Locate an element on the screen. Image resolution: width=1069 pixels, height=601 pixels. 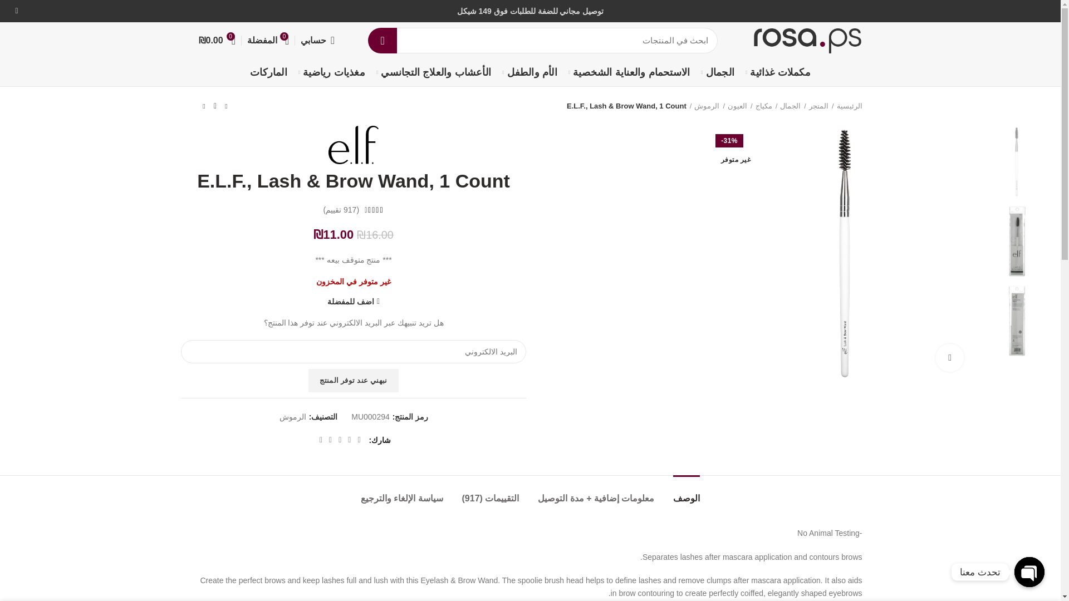
3 is located at coordinates (1017, 241).